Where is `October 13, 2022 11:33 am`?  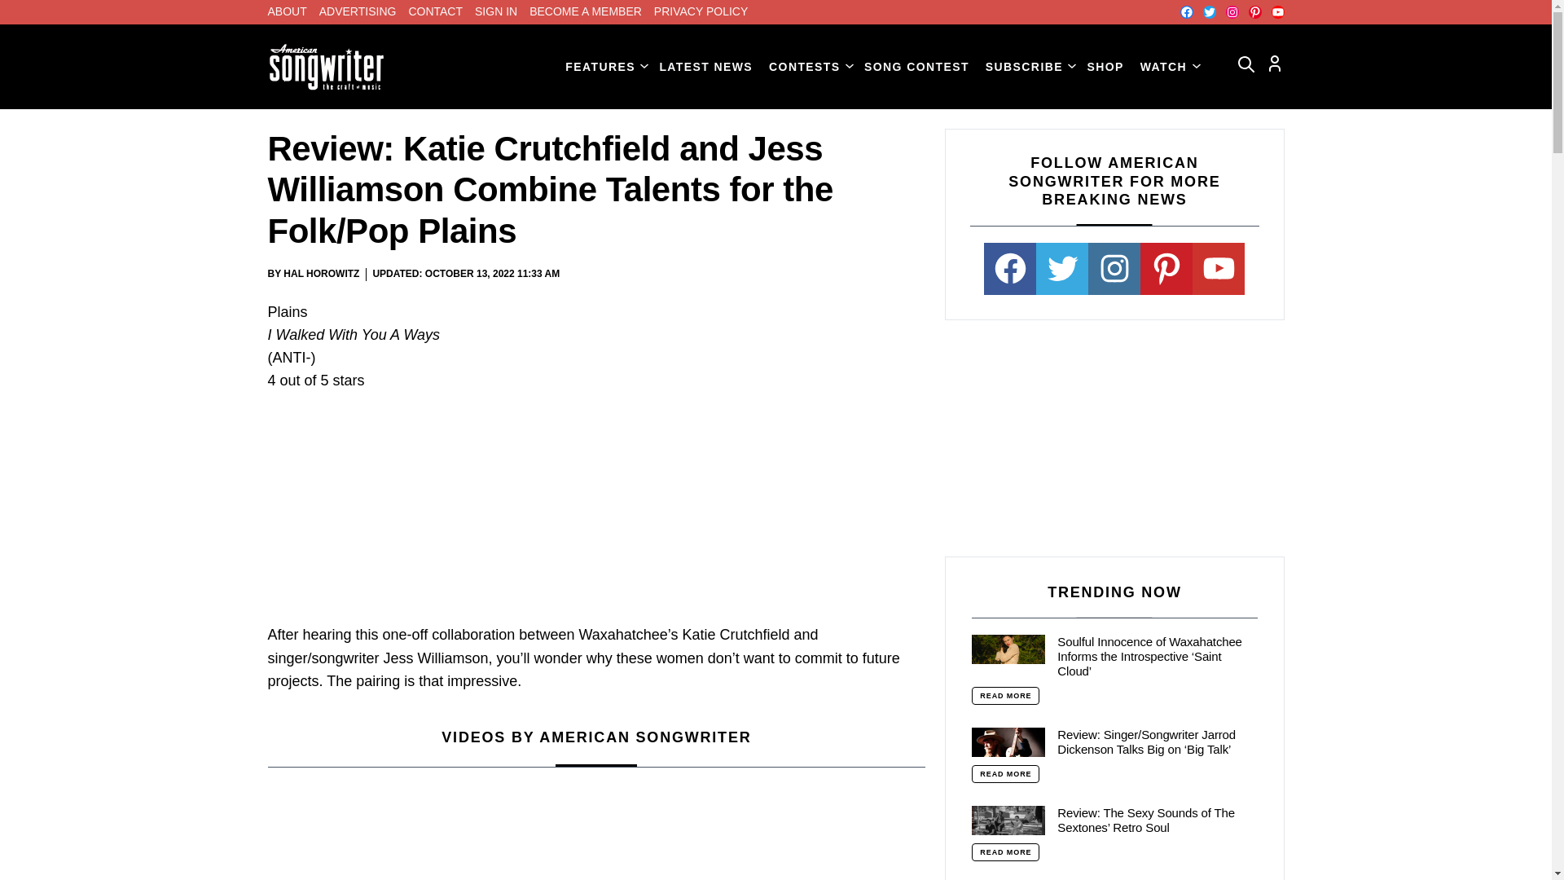 October 13, 2022 11:33 am is located at coordinates (492, 274).